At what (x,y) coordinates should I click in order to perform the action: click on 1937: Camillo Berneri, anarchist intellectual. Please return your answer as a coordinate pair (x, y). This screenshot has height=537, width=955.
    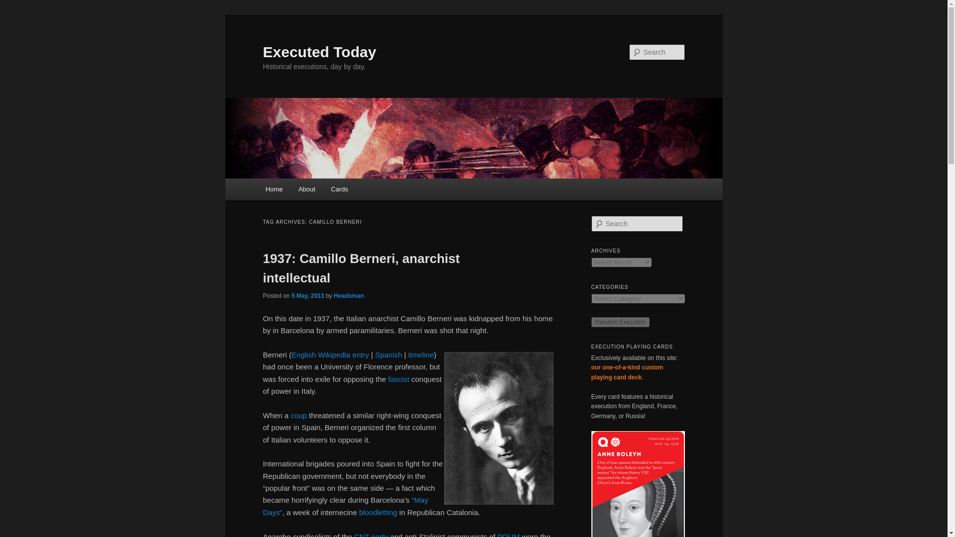
    Looking at the image, I should click on (361, 268).